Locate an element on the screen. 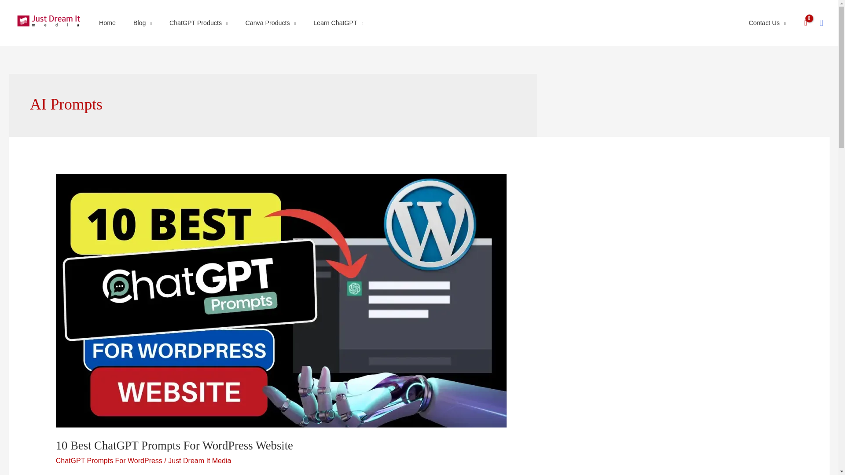 The height and width of the screenshot is (475, 845). Home is located at coordinates (107, 23).